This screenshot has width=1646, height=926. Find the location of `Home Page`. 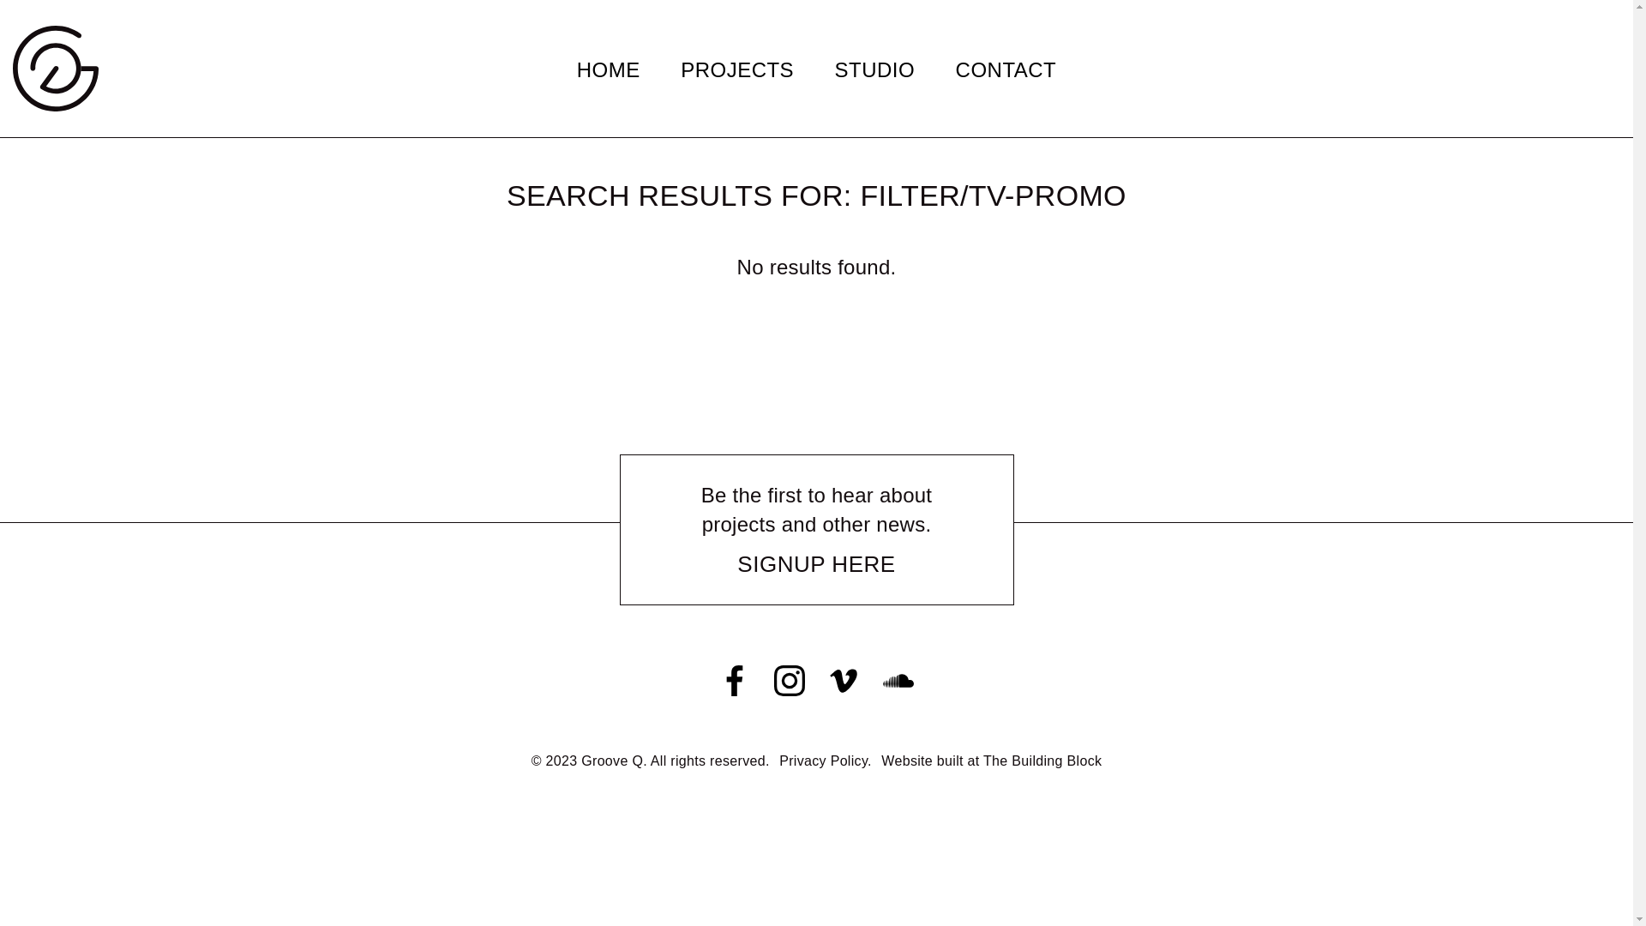

Home Page is located at coordinates (56, 69).